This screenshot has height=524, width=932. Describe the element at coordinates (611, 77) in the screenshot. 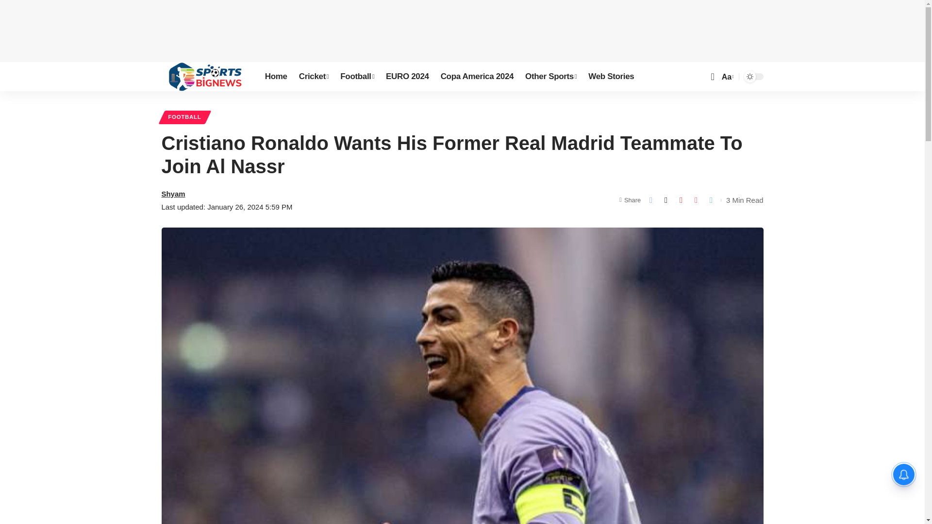

I see `Web Stories` at that location.